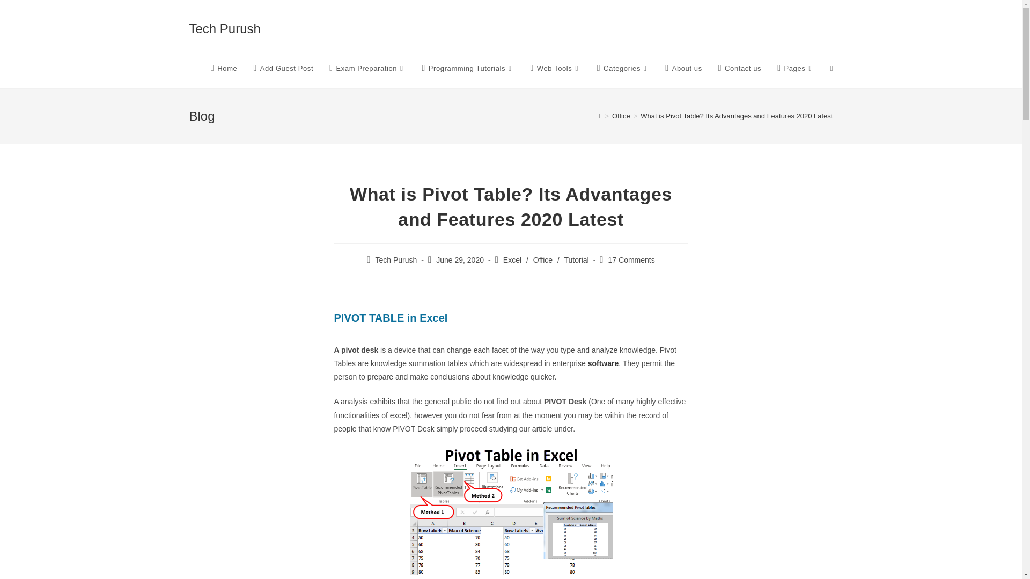 The image size is (1030, 579). I want to click on Tech Purush, so click(224, 28).